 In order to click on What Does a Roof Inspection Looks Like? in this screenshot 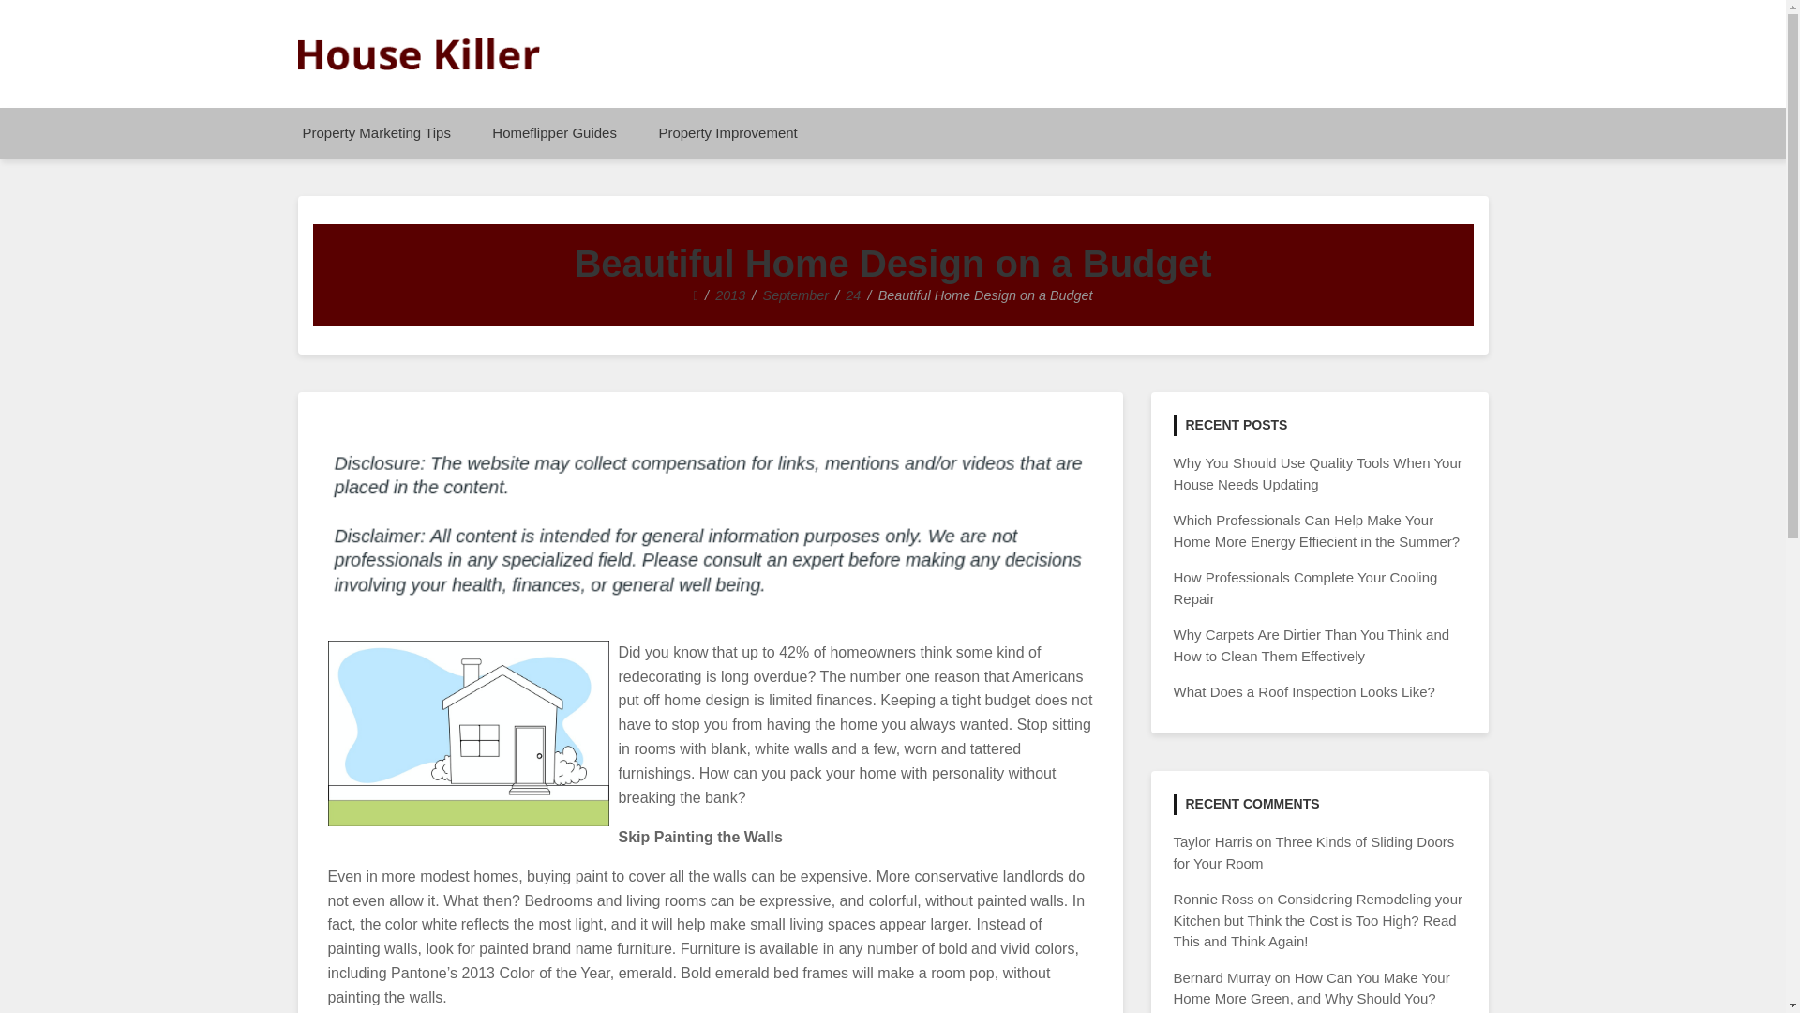, I will do `click(1303, 692)`.